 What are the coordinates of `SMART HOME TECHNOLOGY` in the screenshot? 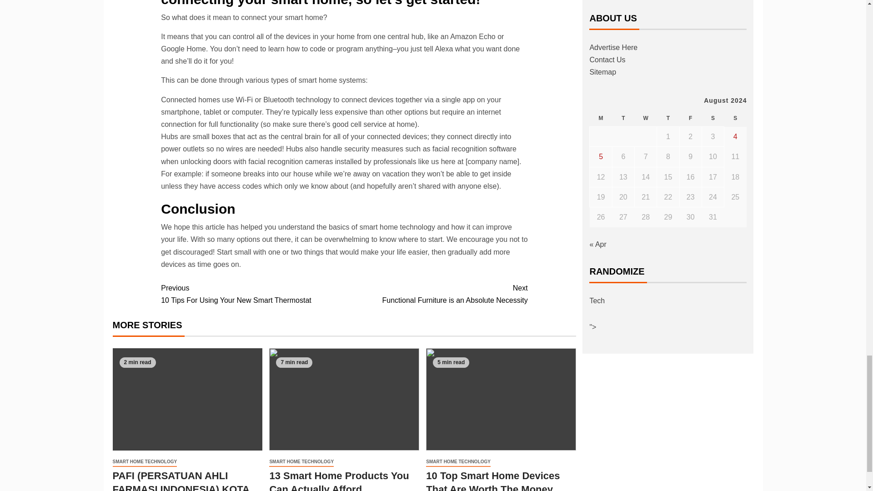 It's located at (436, 294).